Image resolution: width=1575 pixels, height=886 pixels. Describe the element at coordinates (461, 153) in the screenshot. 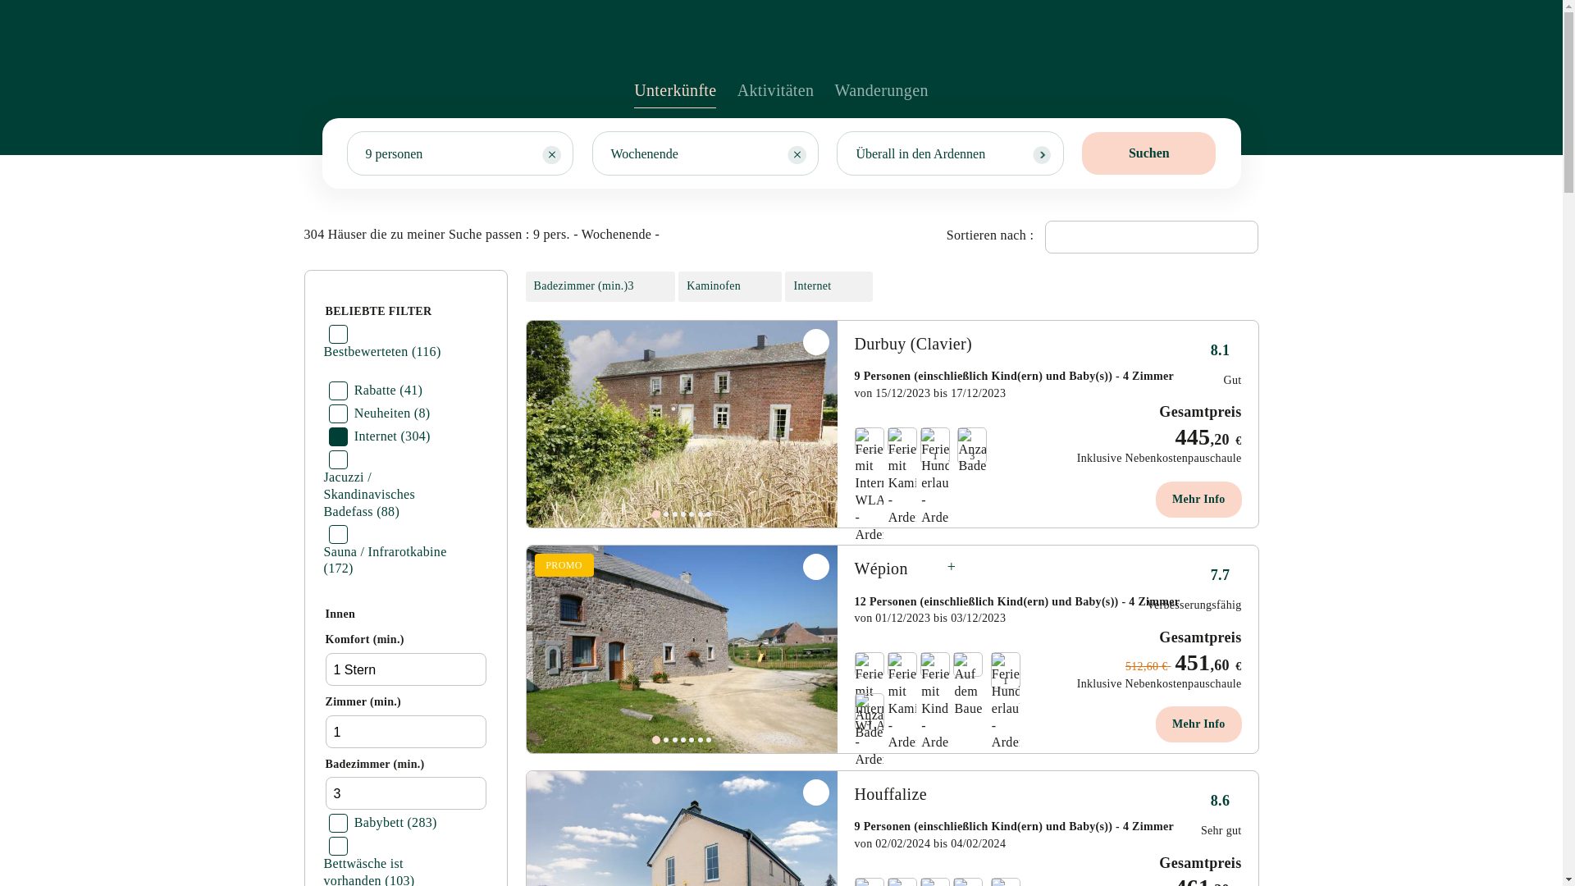

I see `9 personen` at that location.